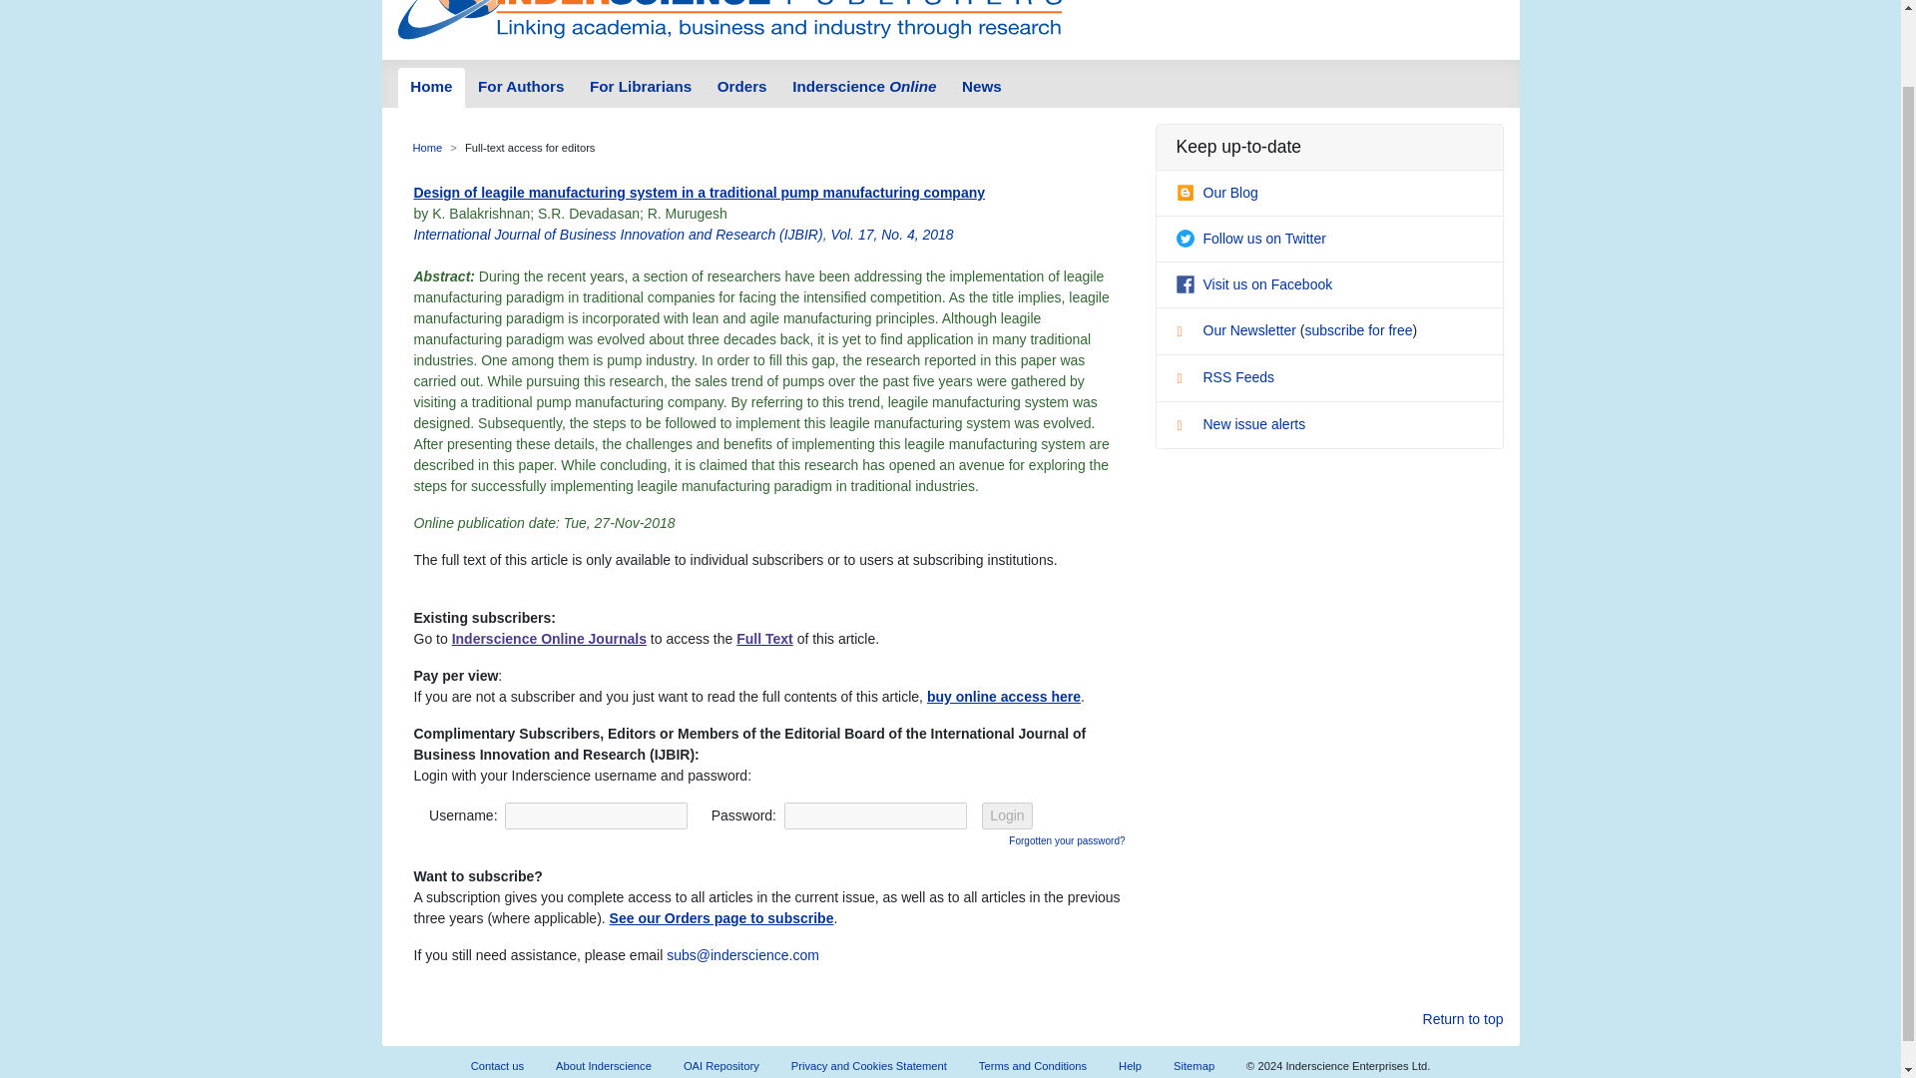  What do you see at coordinates (1187, 428) in the screenshot?
I see `flag` at bounding box center [1187, 428].